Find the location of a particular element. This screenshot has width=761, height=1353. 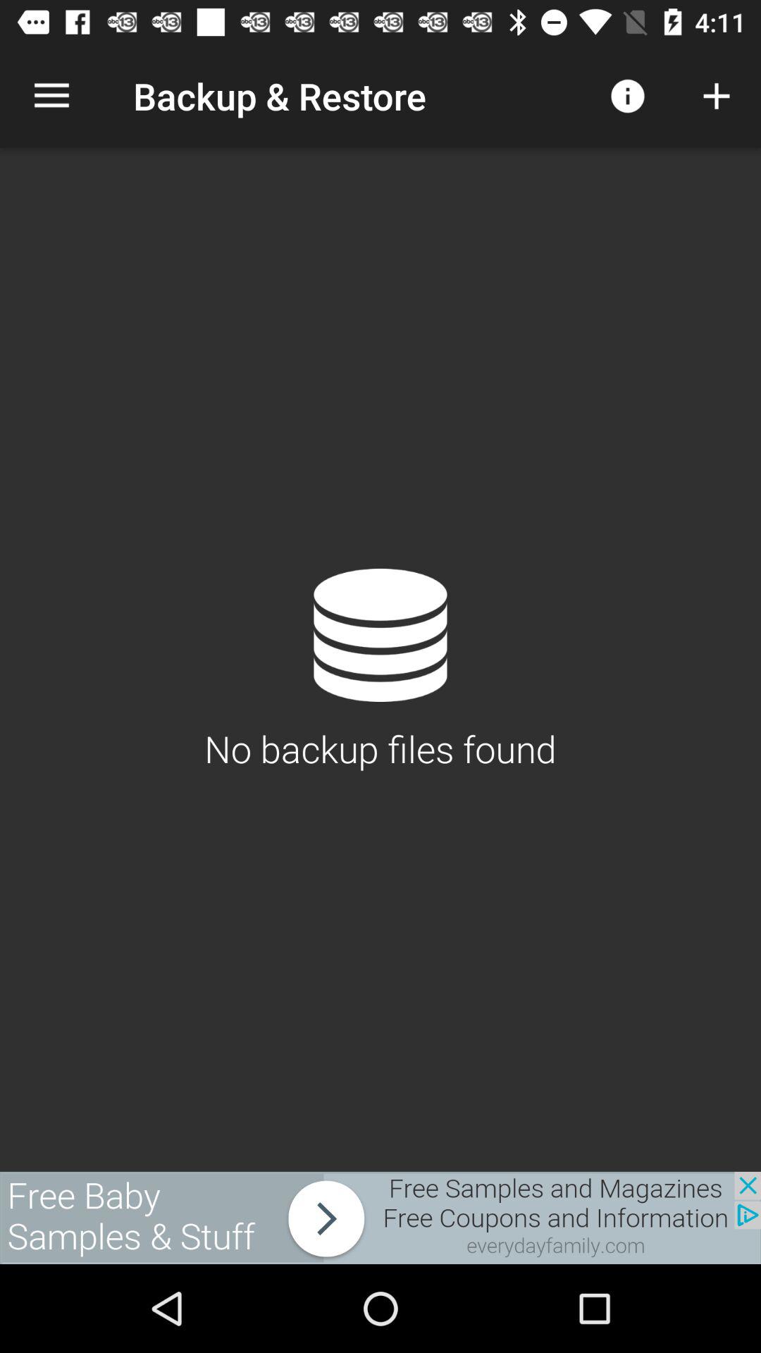

view everydayfamily.com site is located at coordinates (380, 1218).